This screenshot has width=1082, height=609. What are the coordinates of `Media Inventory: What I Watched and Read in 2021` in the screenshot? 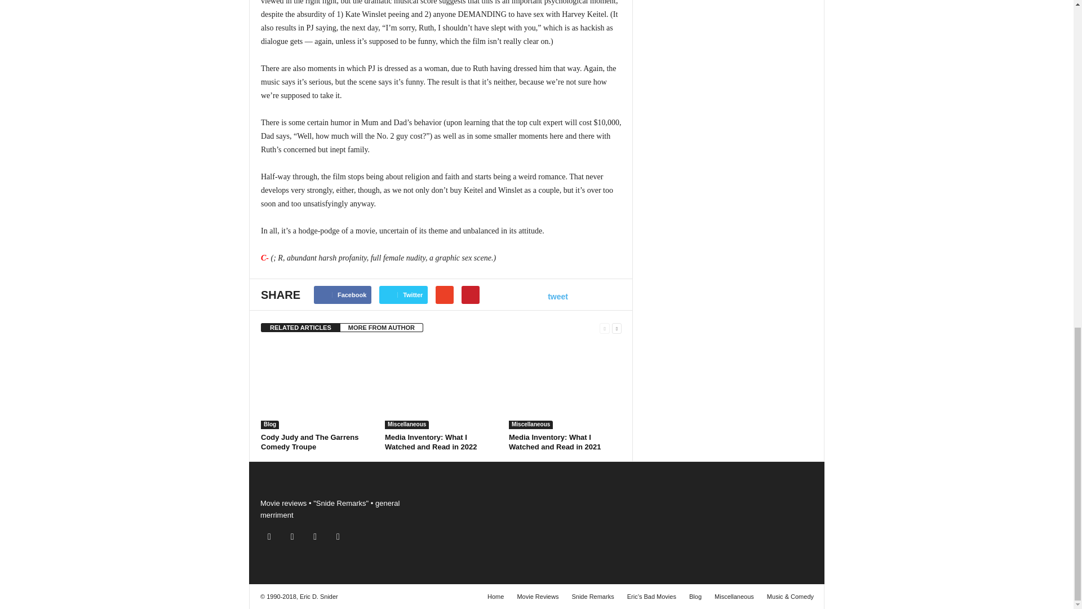 It's located at (555, 442).